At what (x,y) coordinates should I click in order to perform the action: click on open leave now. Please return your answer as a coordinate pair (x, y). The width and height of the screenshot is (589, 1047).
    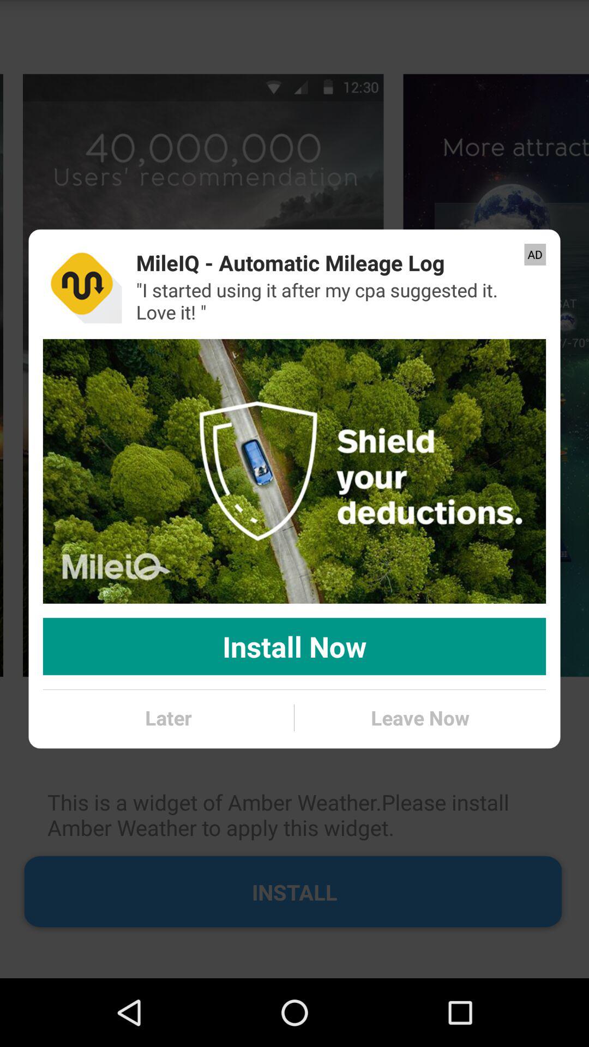
    Looking at the image, I should click on (420, 718).